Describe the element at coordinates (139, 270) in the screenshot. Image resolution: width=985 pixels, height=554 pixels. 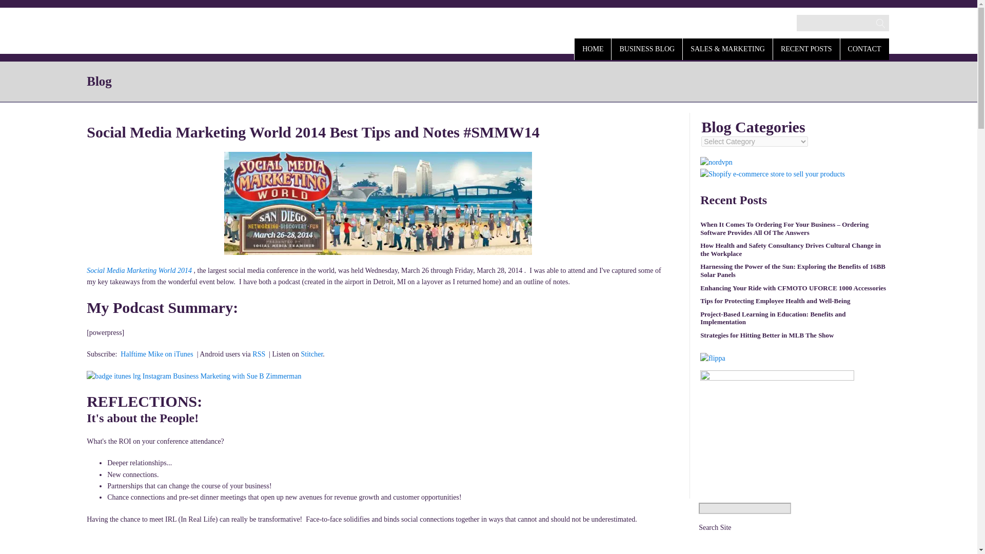
I see `Social Media Marketing World 2014` at that location.